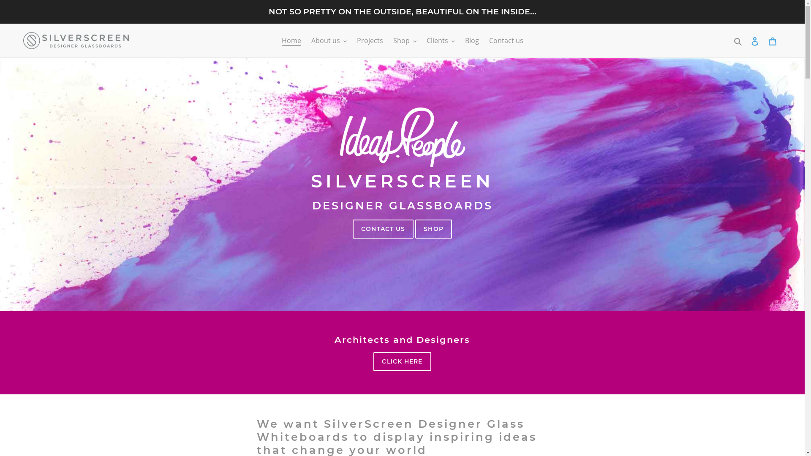 The image size is (811, 456). Describe the element at coordinates (402, 12) in the screenshot. I see `NOT SO PRETTY ON THE OUTSIDE, BEAUTIFUL ON THE INSIDE...` at that location.